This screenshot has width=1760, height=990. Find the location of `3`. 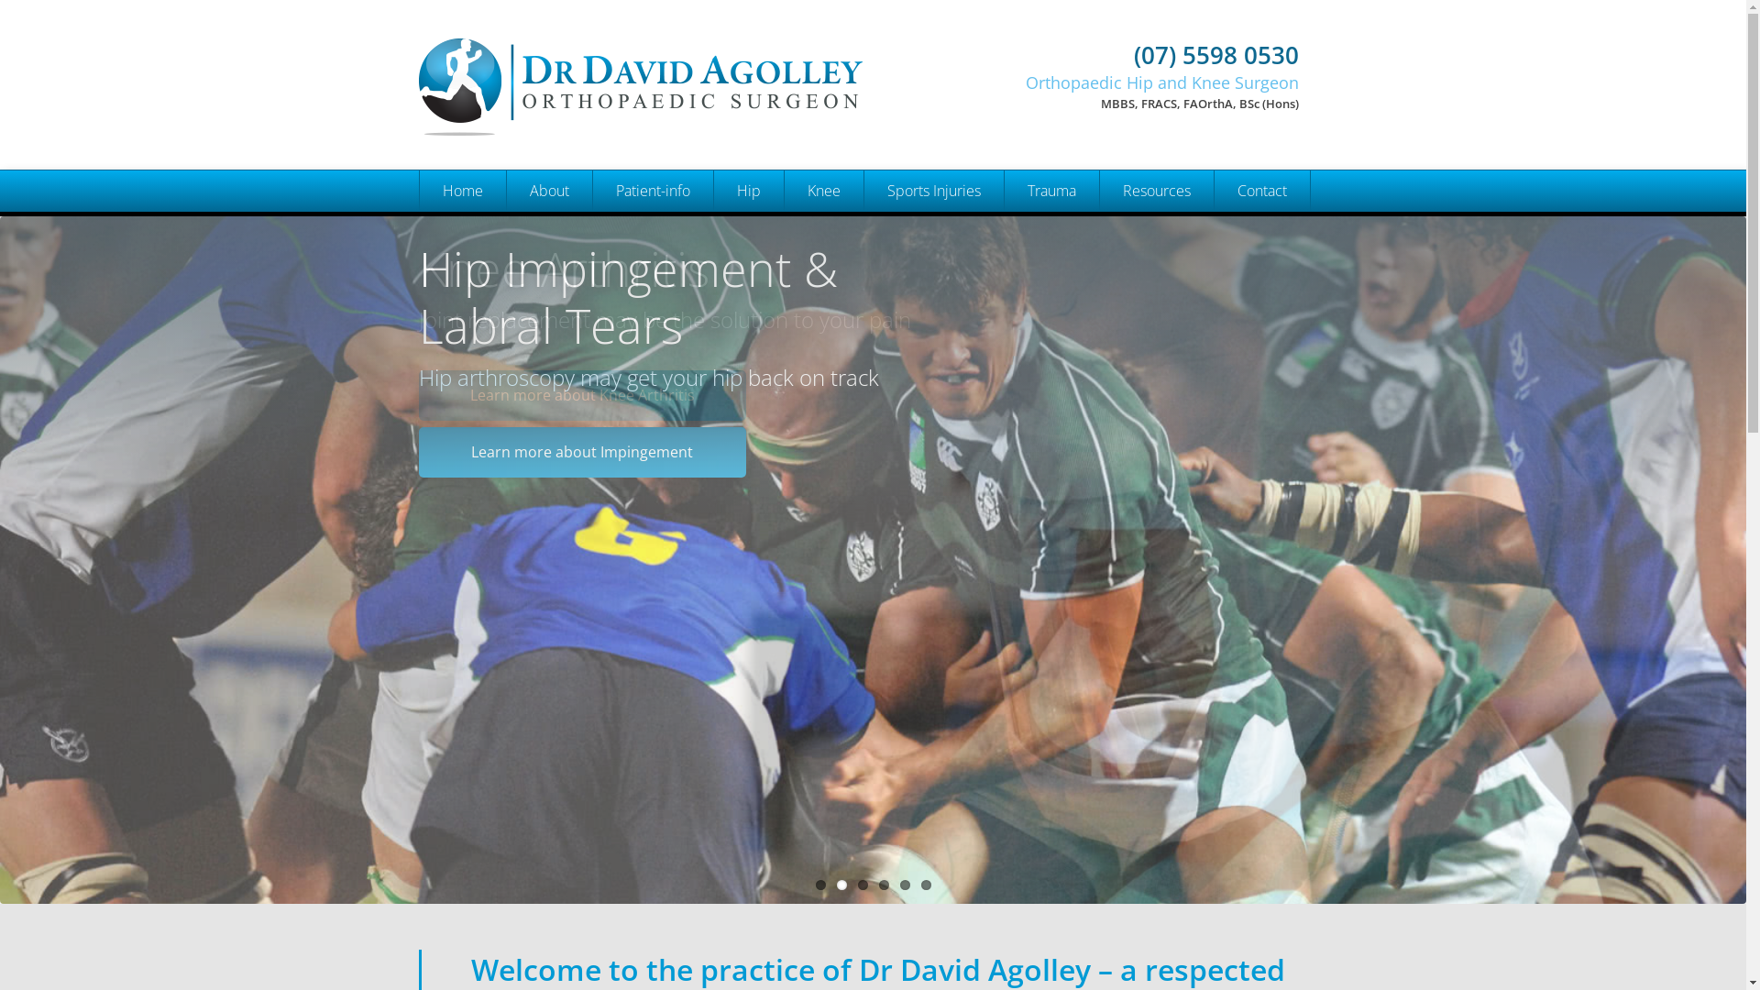

3 is located at coordinates (863, 885).